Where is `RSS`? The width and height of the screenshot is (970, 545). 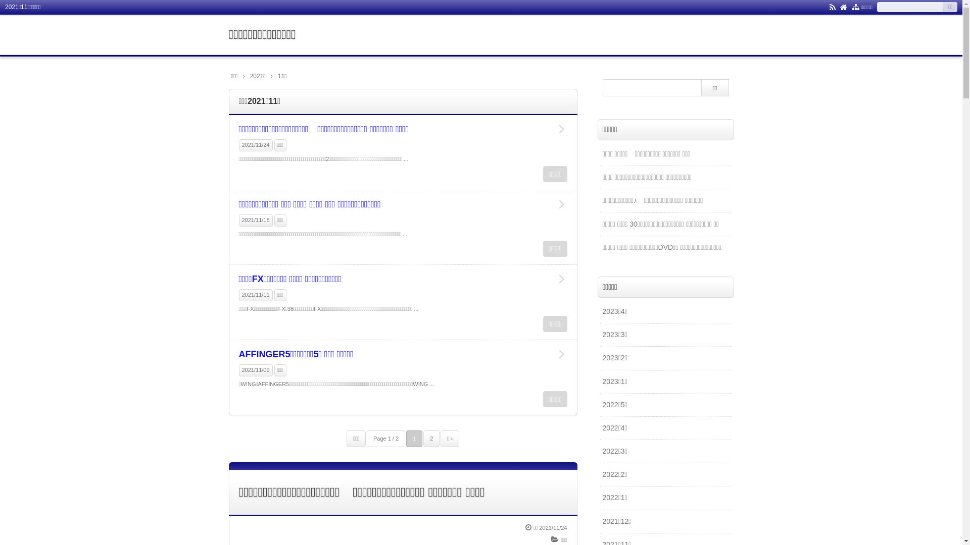
RSS is located at coordinates (833, 7).